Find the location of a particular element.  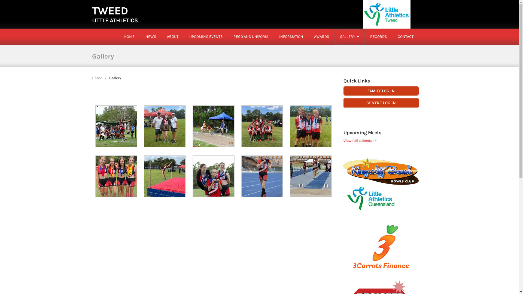

FAMILY LOG IN is located at coordinates (381, 91).